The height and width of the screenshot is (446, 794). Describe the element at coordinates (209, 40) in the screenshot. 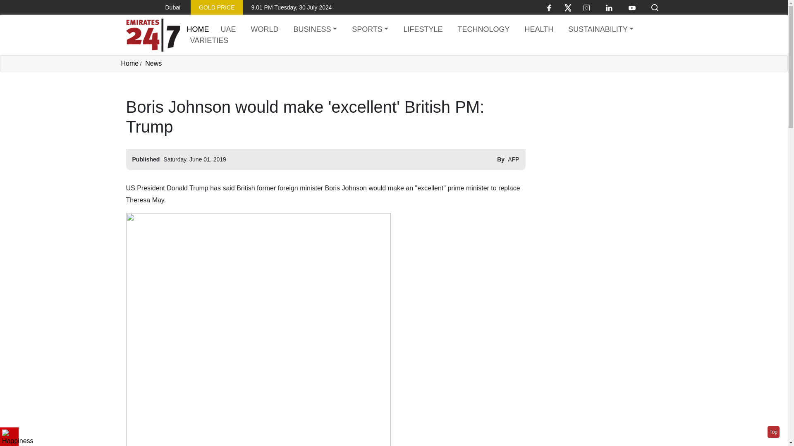

I see `VARIETIES` at that location.